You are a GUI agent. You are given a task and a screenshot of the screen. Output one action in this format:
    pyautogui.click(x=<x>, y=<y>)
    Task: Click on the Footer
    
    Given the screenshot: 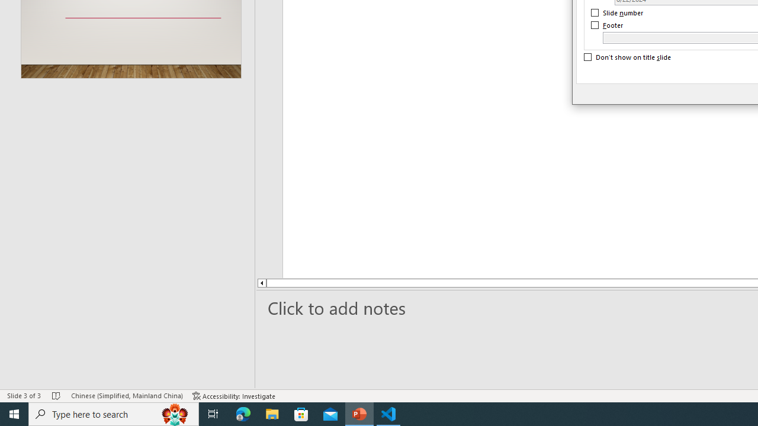 What is the action you would take?
    pyautogui.click(x=608, y=25)
    